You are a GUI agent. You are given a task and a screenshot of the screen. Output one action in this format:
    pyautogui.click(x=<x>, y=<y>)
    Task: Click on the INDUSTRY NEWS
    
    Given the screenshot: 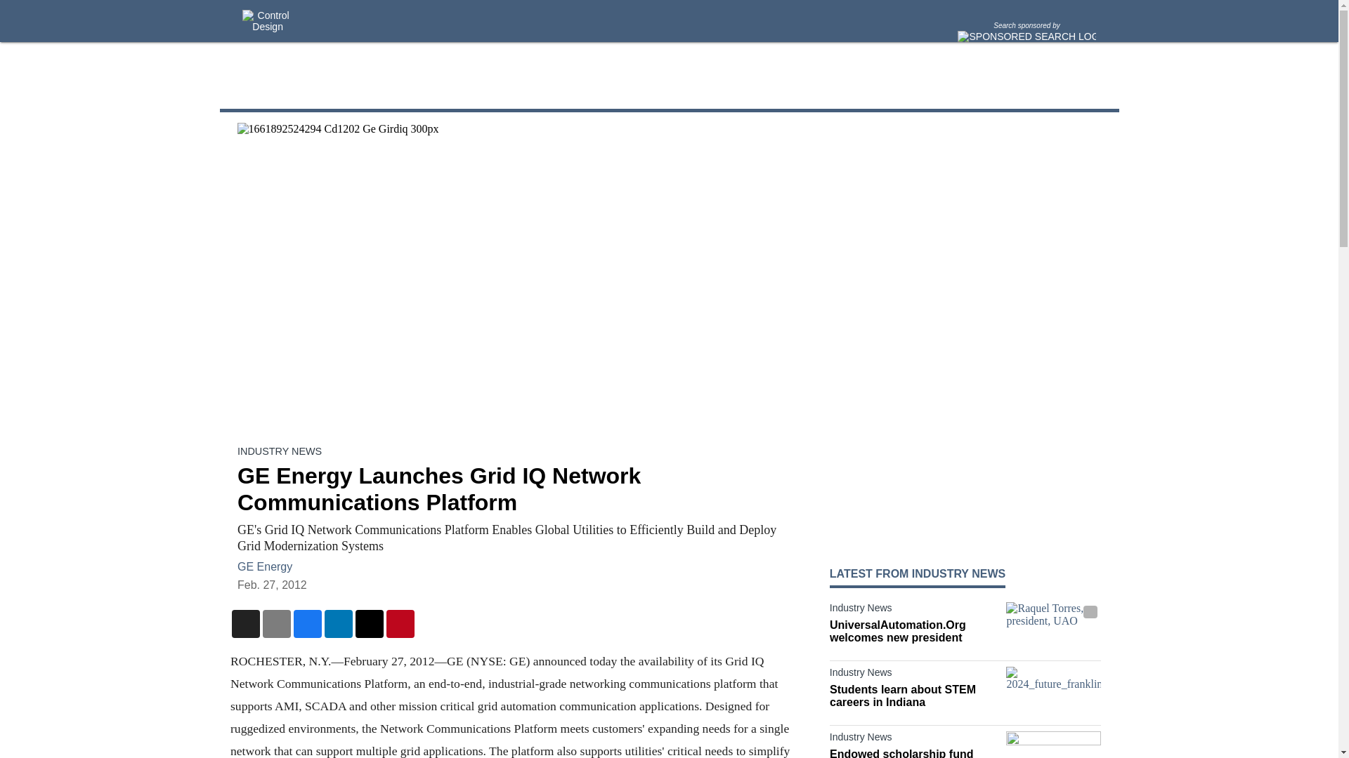 What is the action you would take?
    pyautogui.click(x=280, y=451)
    